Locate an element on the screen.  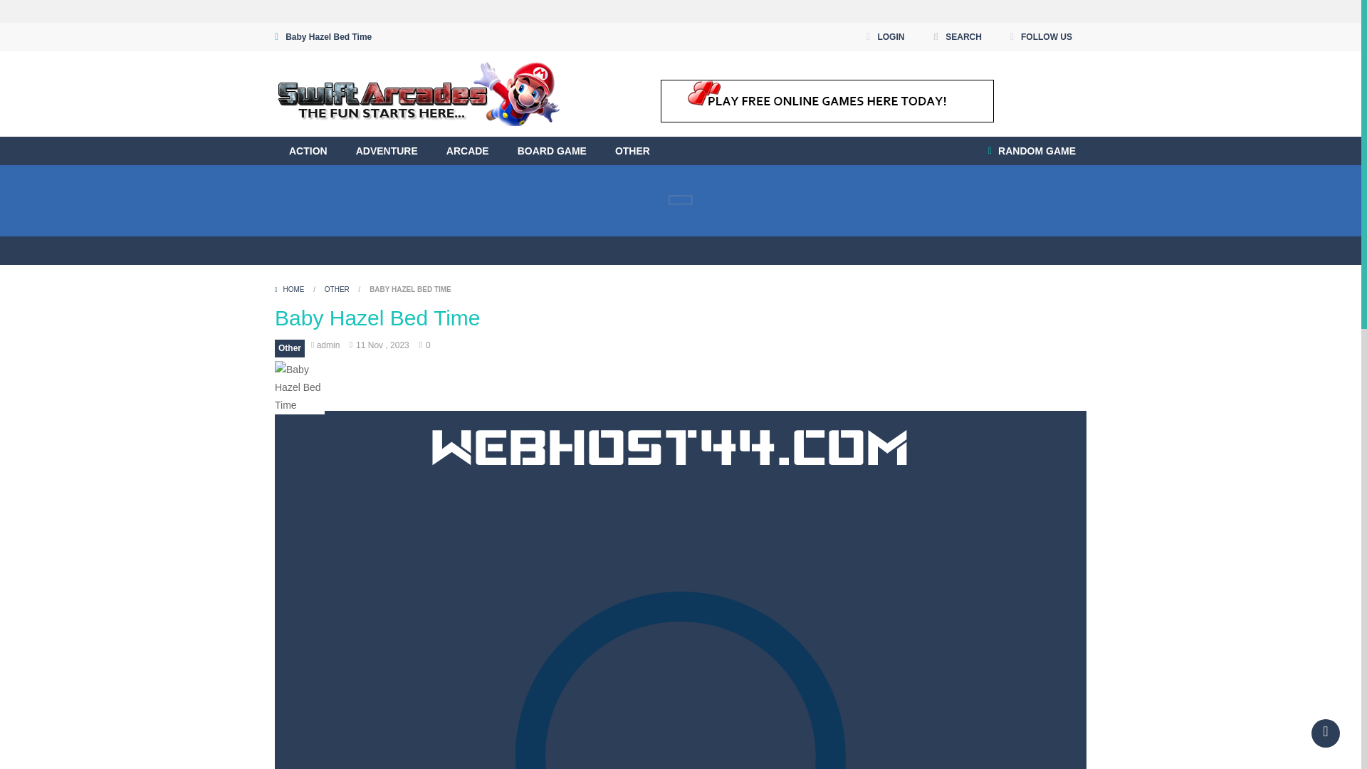
Free Online Games is located at coordinates (417, 93).